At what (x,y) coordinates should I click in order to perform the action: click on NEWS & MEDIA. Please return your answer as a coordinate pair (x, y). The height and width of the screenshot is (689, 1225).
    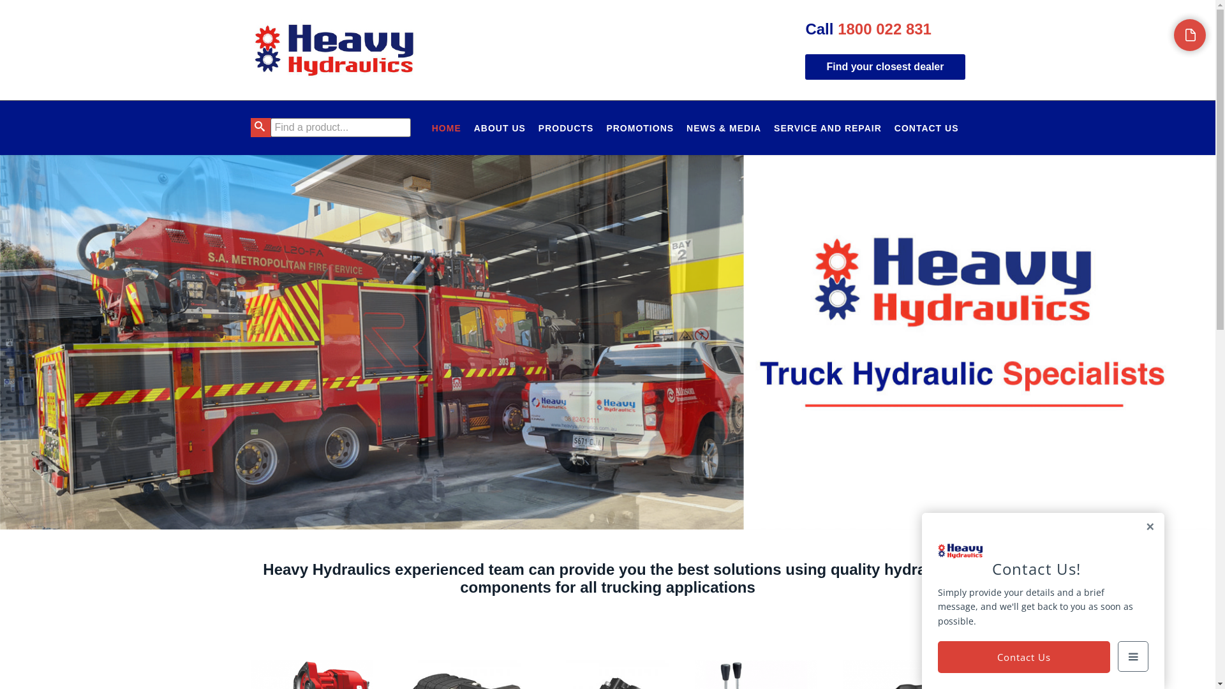
    Looking at the image, I should click on (724, 128).